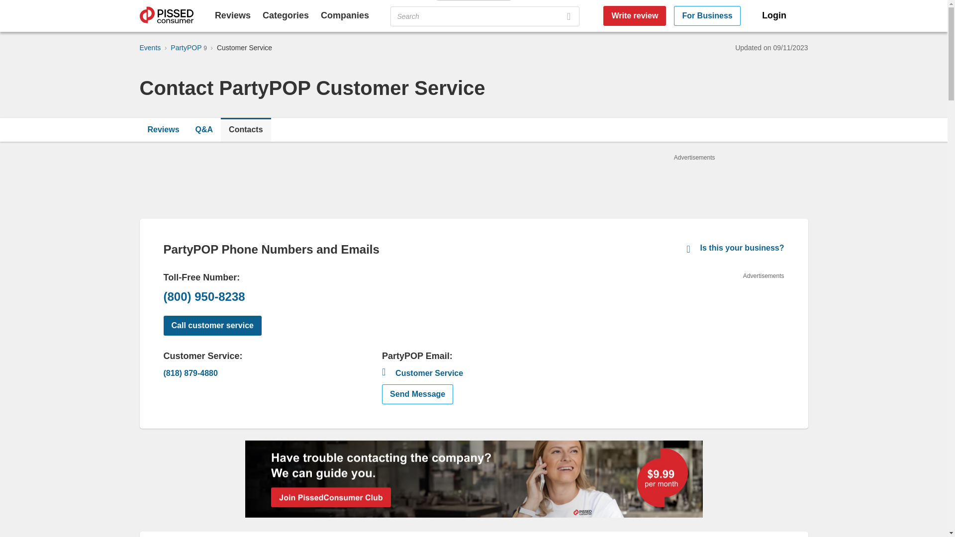 The image size is (955, 537). What do you see at coordinates (166, 15) in the screenshot?
I see `PissedConsumer` at bounding box center [166, 15].